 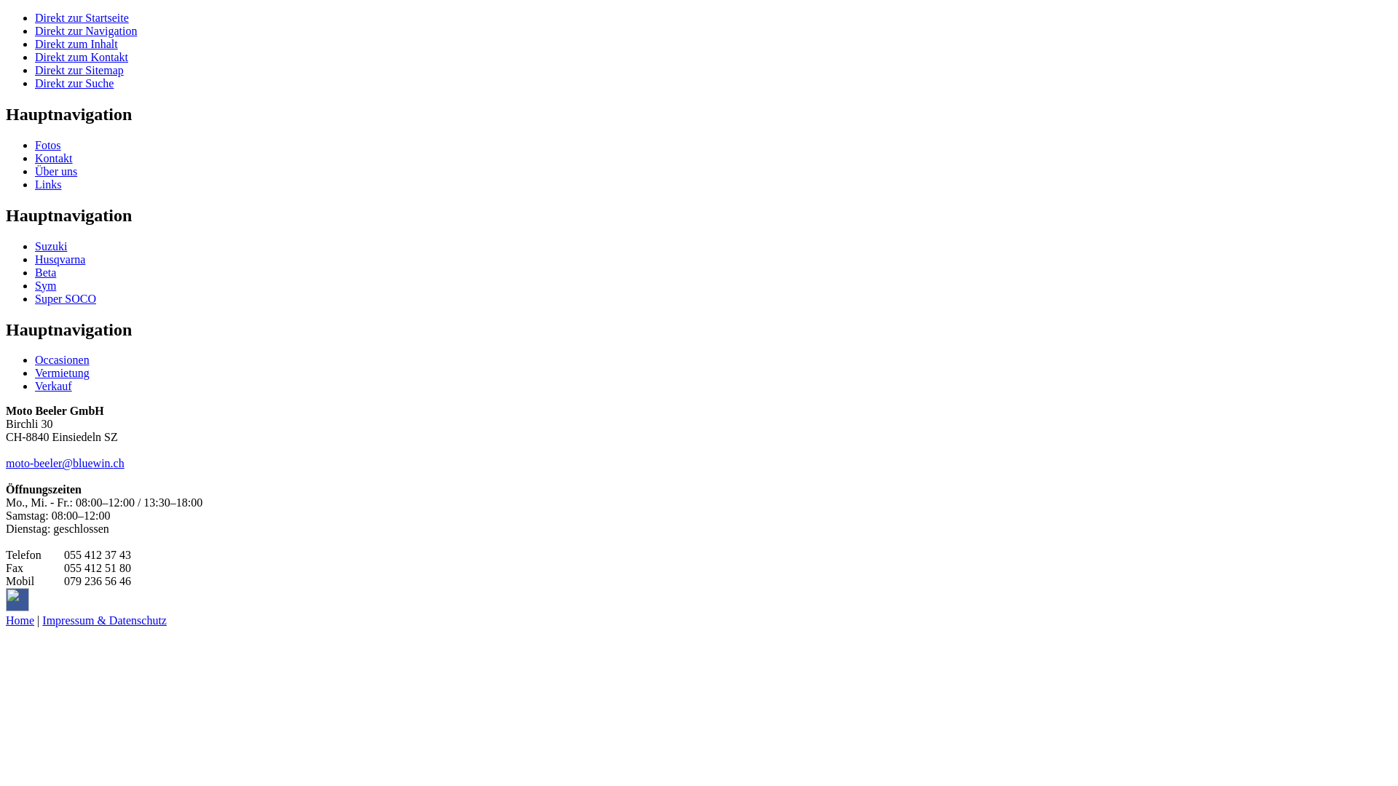 What do you see at coordinates (62, 373) in the screenshot?
I see `Vermietung` at bounding box center [62, 373].